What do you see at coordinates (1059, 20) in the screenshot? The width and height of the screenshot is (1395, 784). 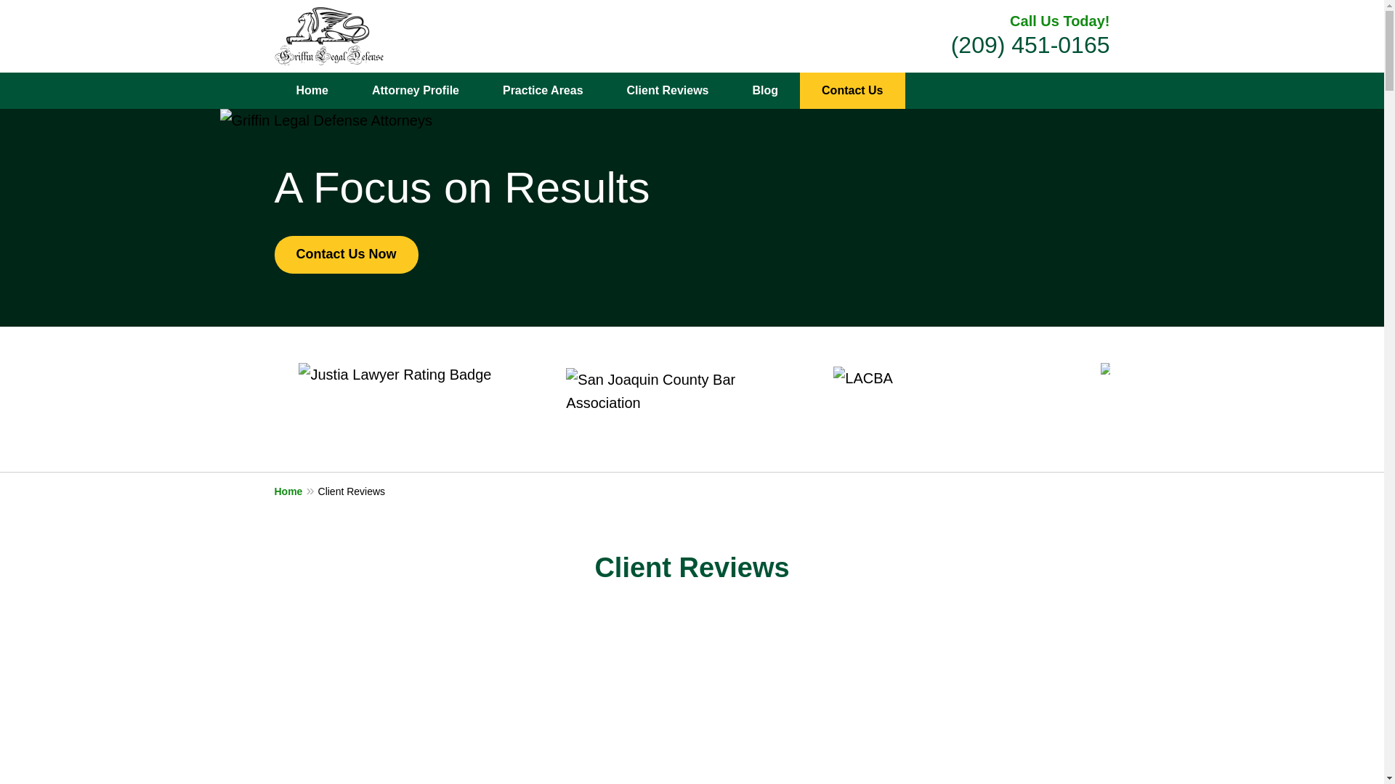 I see `Call Us Today!` at bounding box center [1059, 20].